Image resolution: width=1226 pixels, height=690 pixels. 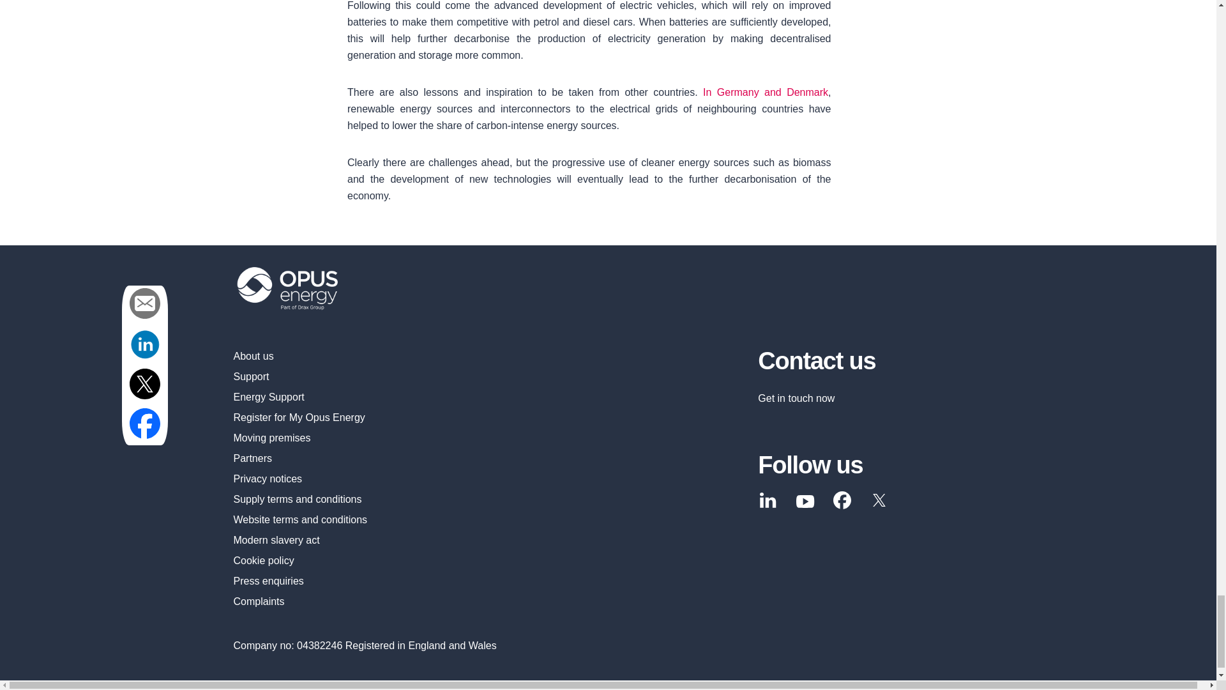 What do you see at coordinates (805, 501) in the screenshot?
I see `Youtube` at bounding box center [805, 501].